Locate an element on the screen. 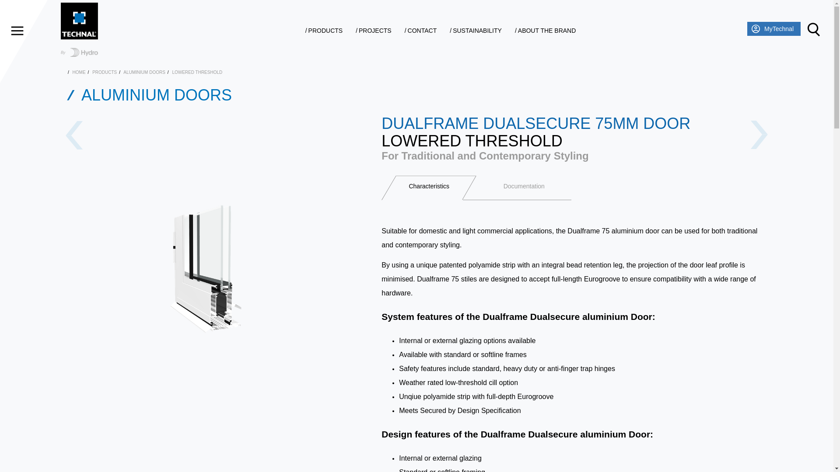  HOME is located at coordinates (79, 72).